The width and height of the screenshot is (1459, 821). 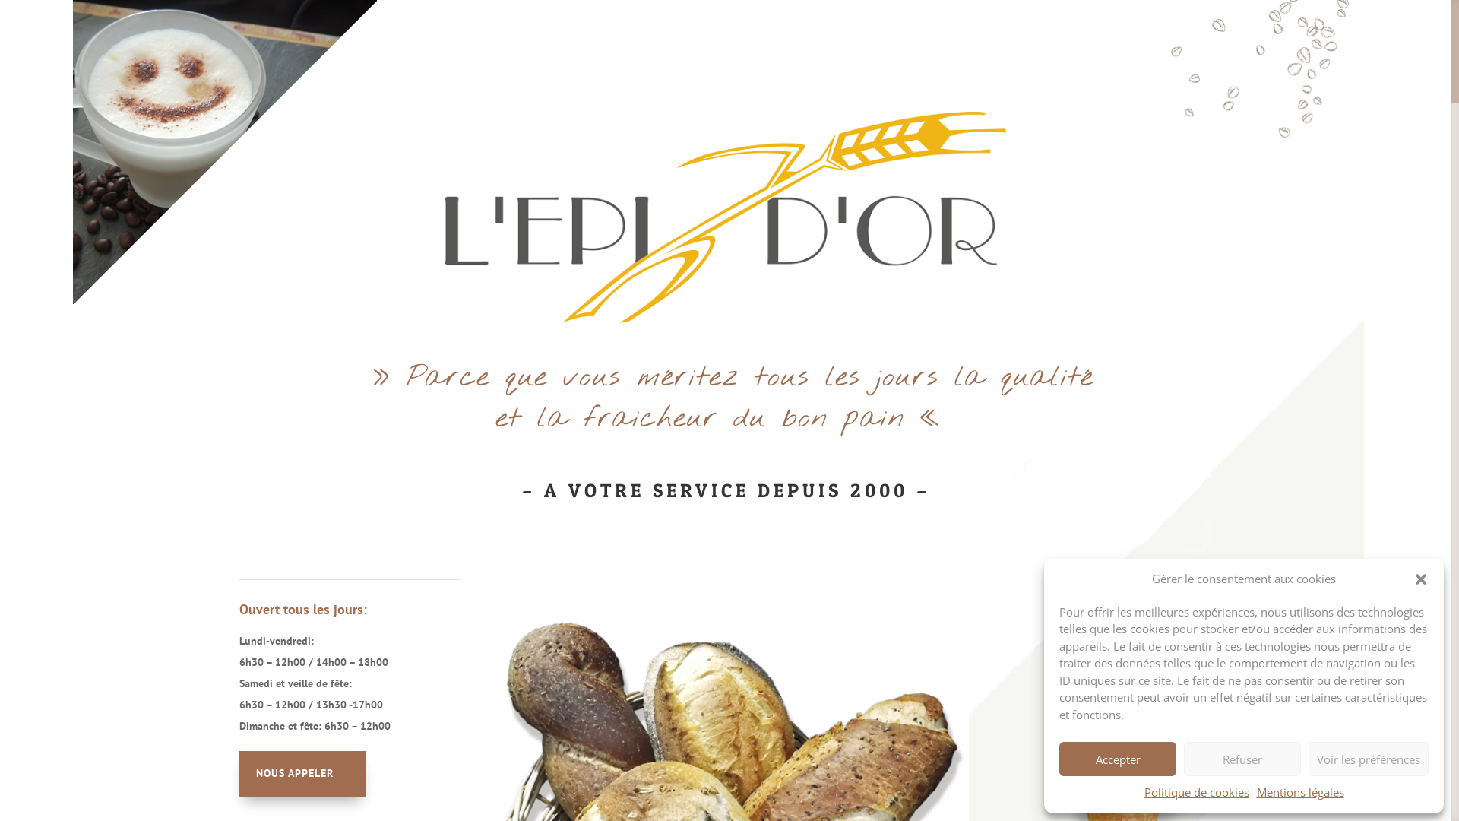 What do you see at coordinates (1118, 759) in the screenshot?
I see `Accepter` at bounding box center [1118, 759].